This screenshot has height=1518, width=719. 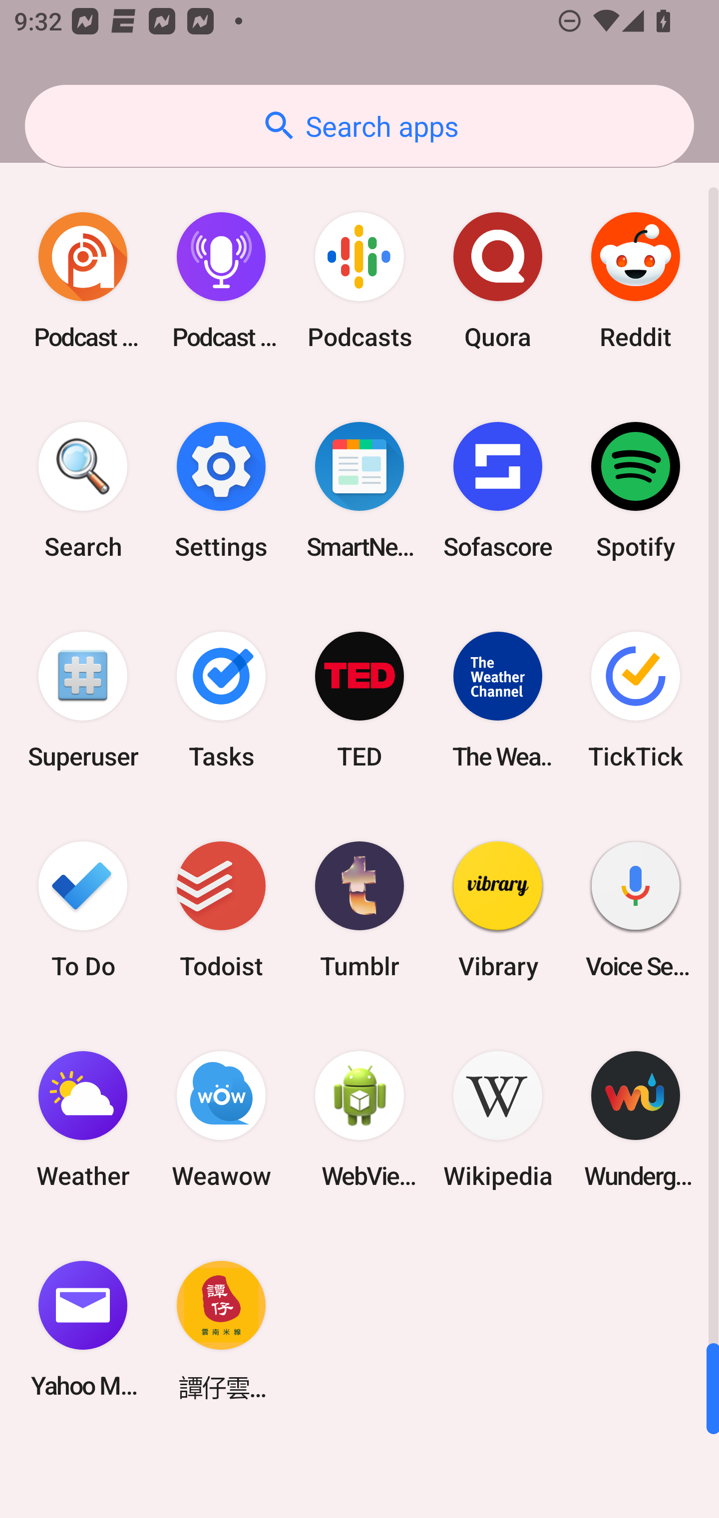 What do you see at coordinates (221, 1329) in the screenshot?
I see `譚仔雲南米線` at bounding box center [221, 1329].